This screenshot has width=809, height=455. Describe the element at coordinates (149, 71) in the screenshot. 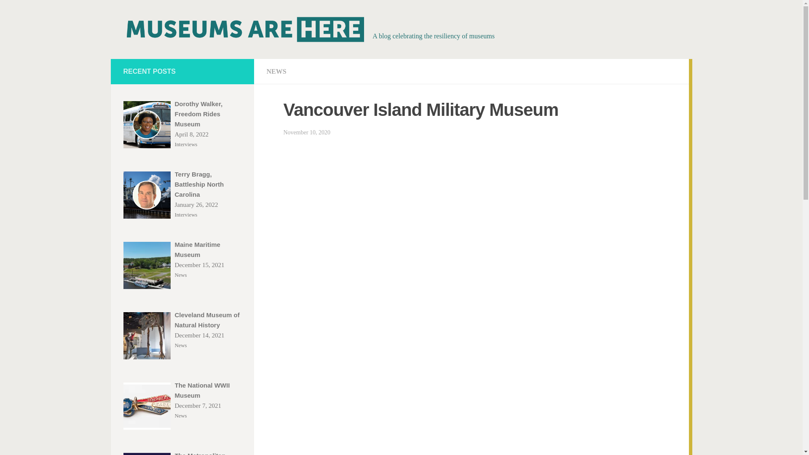

I see `RECENT POSTS` at that location.